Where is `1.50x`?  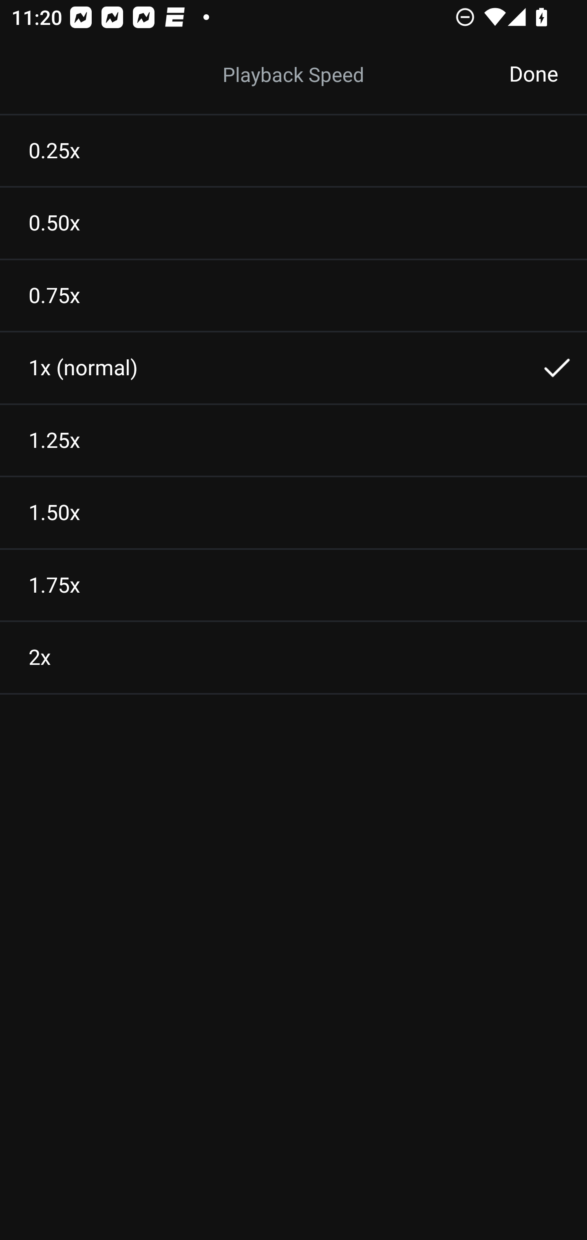
1.50x is located at coordinates (293, 512).